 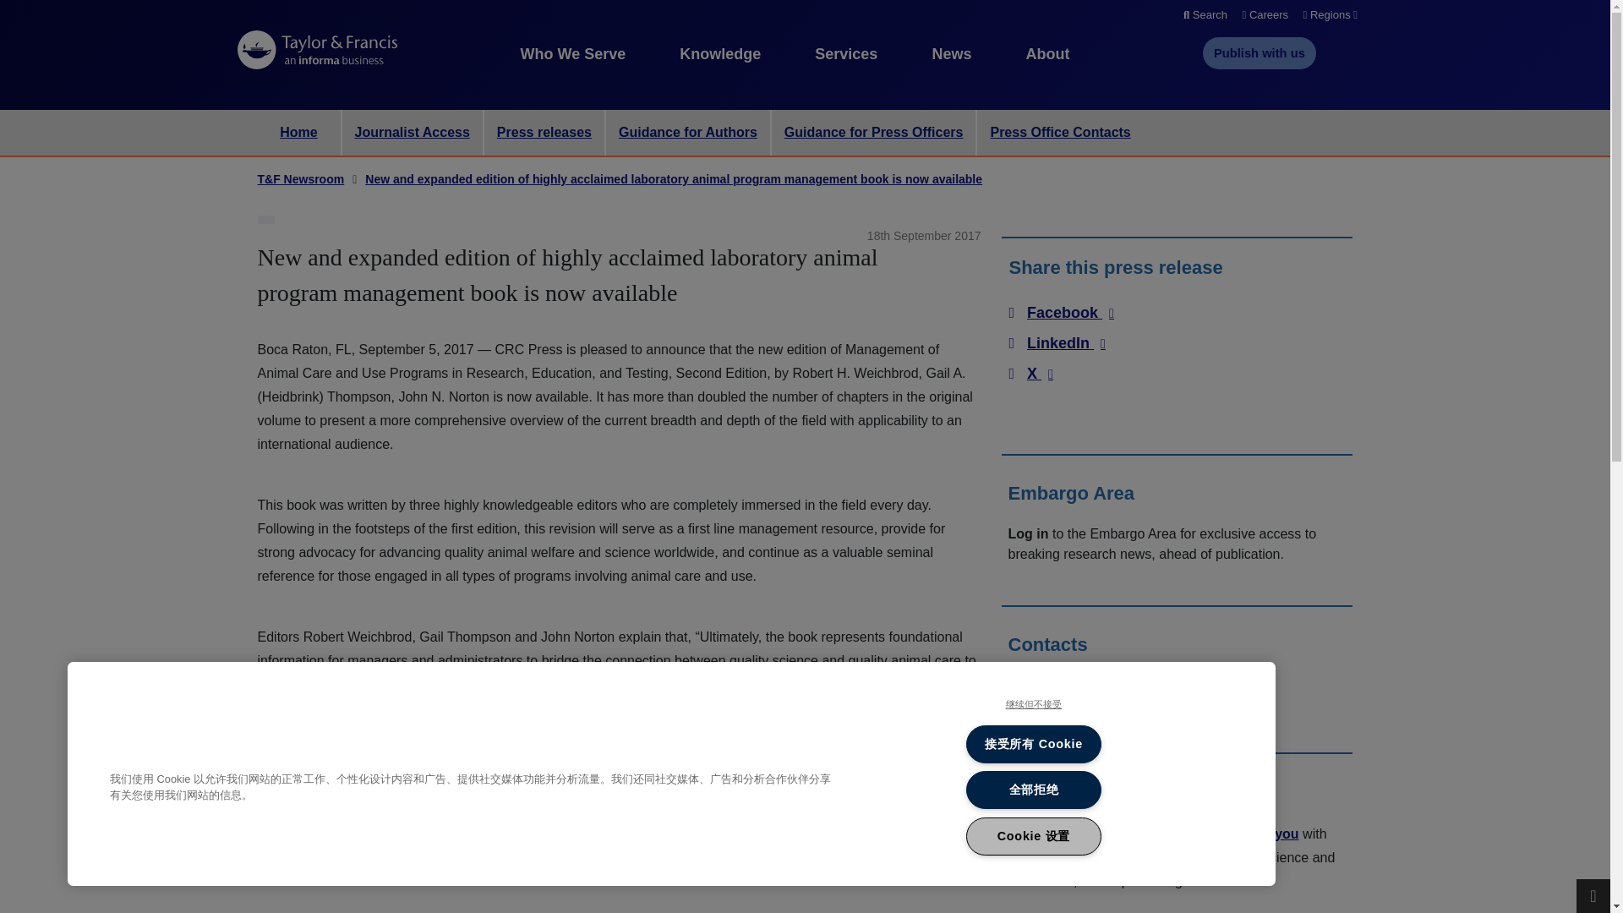 What do you see at coordinates (1047, 54) in the screenshot?
I see `View our About Us page` at bounding box center [1047, 54].